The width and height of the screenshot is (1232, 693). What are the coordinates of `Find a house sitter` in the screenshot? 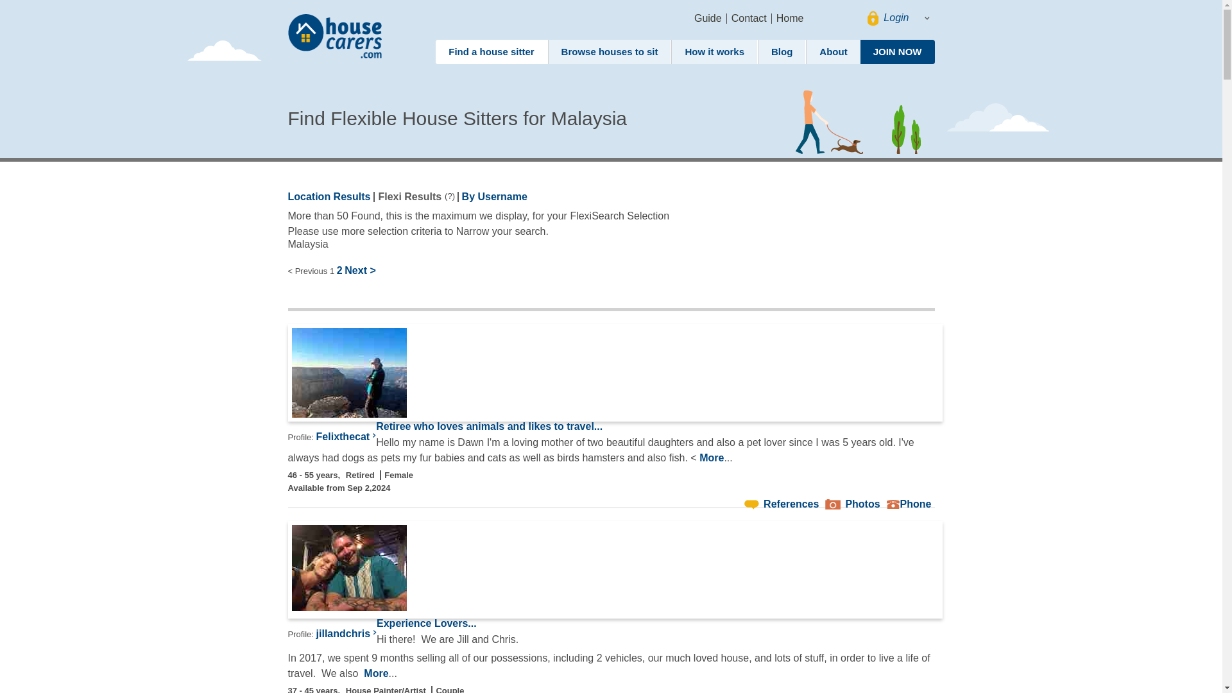 It's located at (492, 51).